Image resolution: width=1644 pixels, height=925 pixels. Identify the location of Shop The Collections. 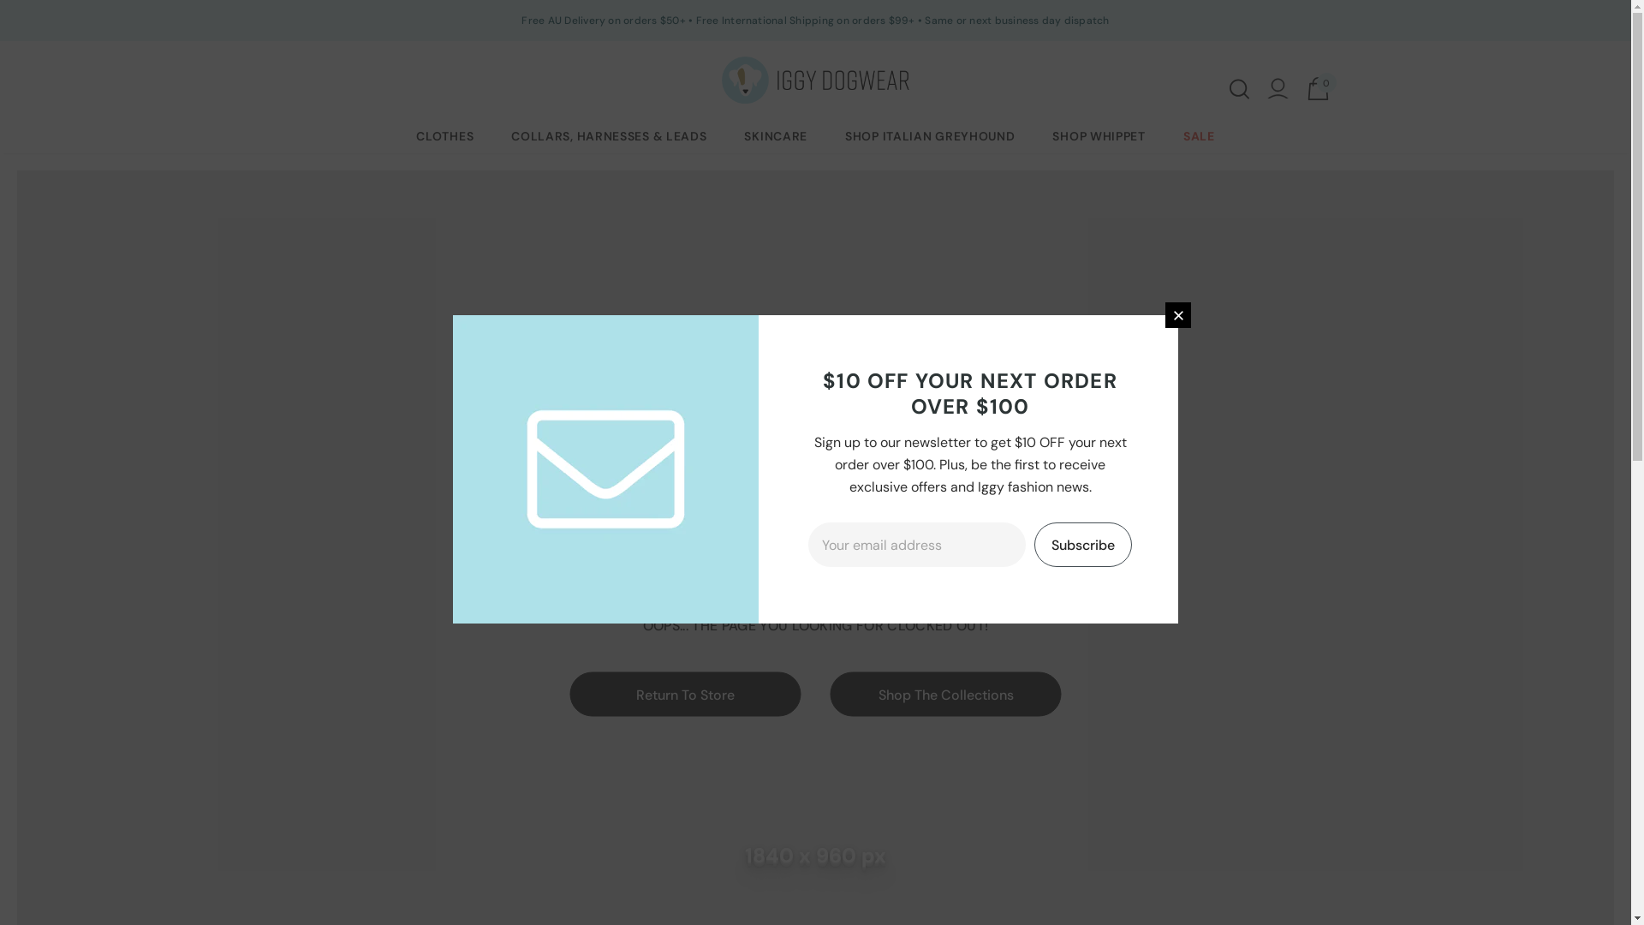
(946, 694).